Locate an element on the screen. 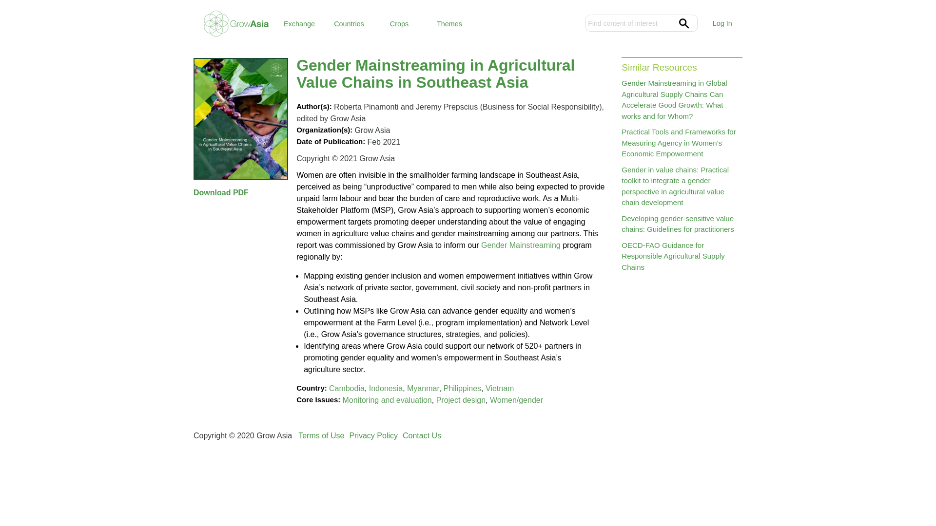  Home is located at coordinates (235, 21).